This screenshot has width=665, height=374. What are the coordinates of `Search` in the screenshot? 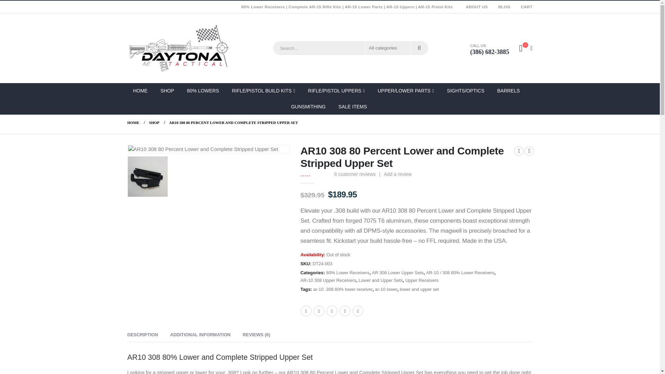 It's located at (419, 48).